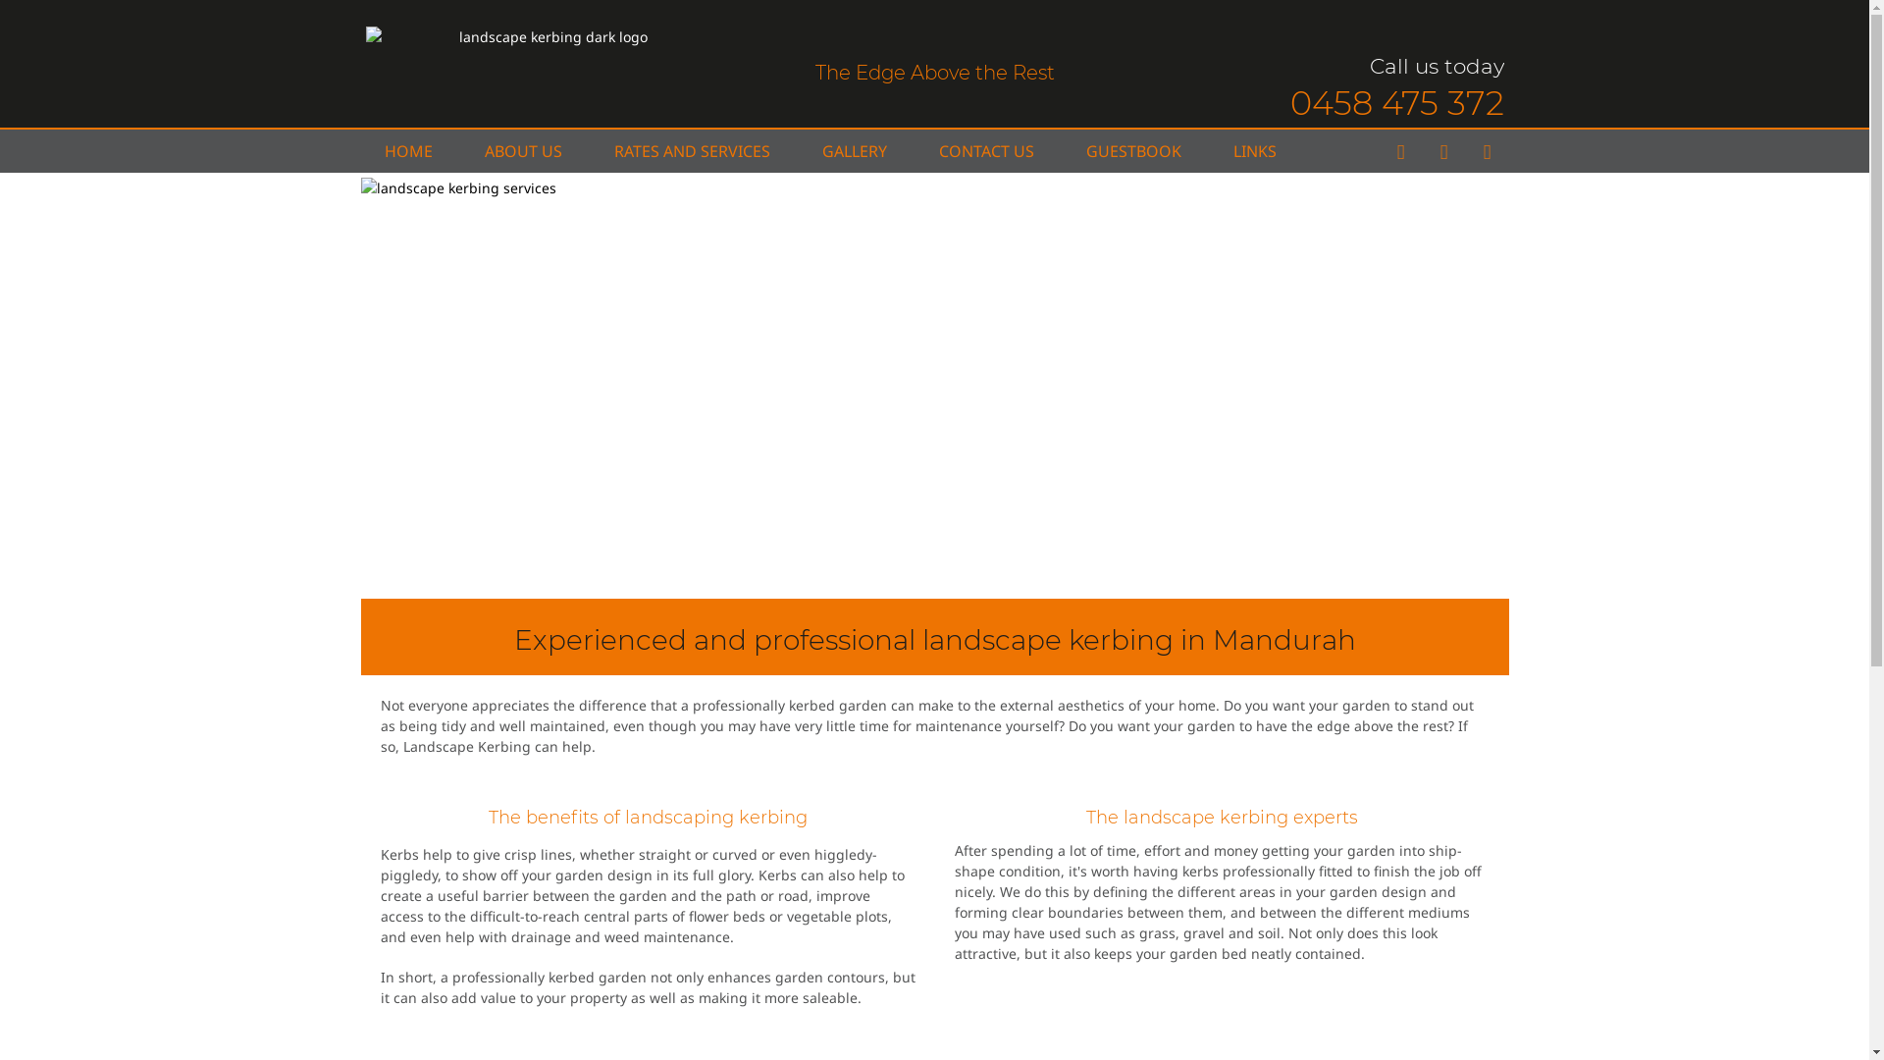  What do you see at coordinates (1132, 151) in the screenshot?
I see `GUESTBOOK` at bounding box center [1132, 151].